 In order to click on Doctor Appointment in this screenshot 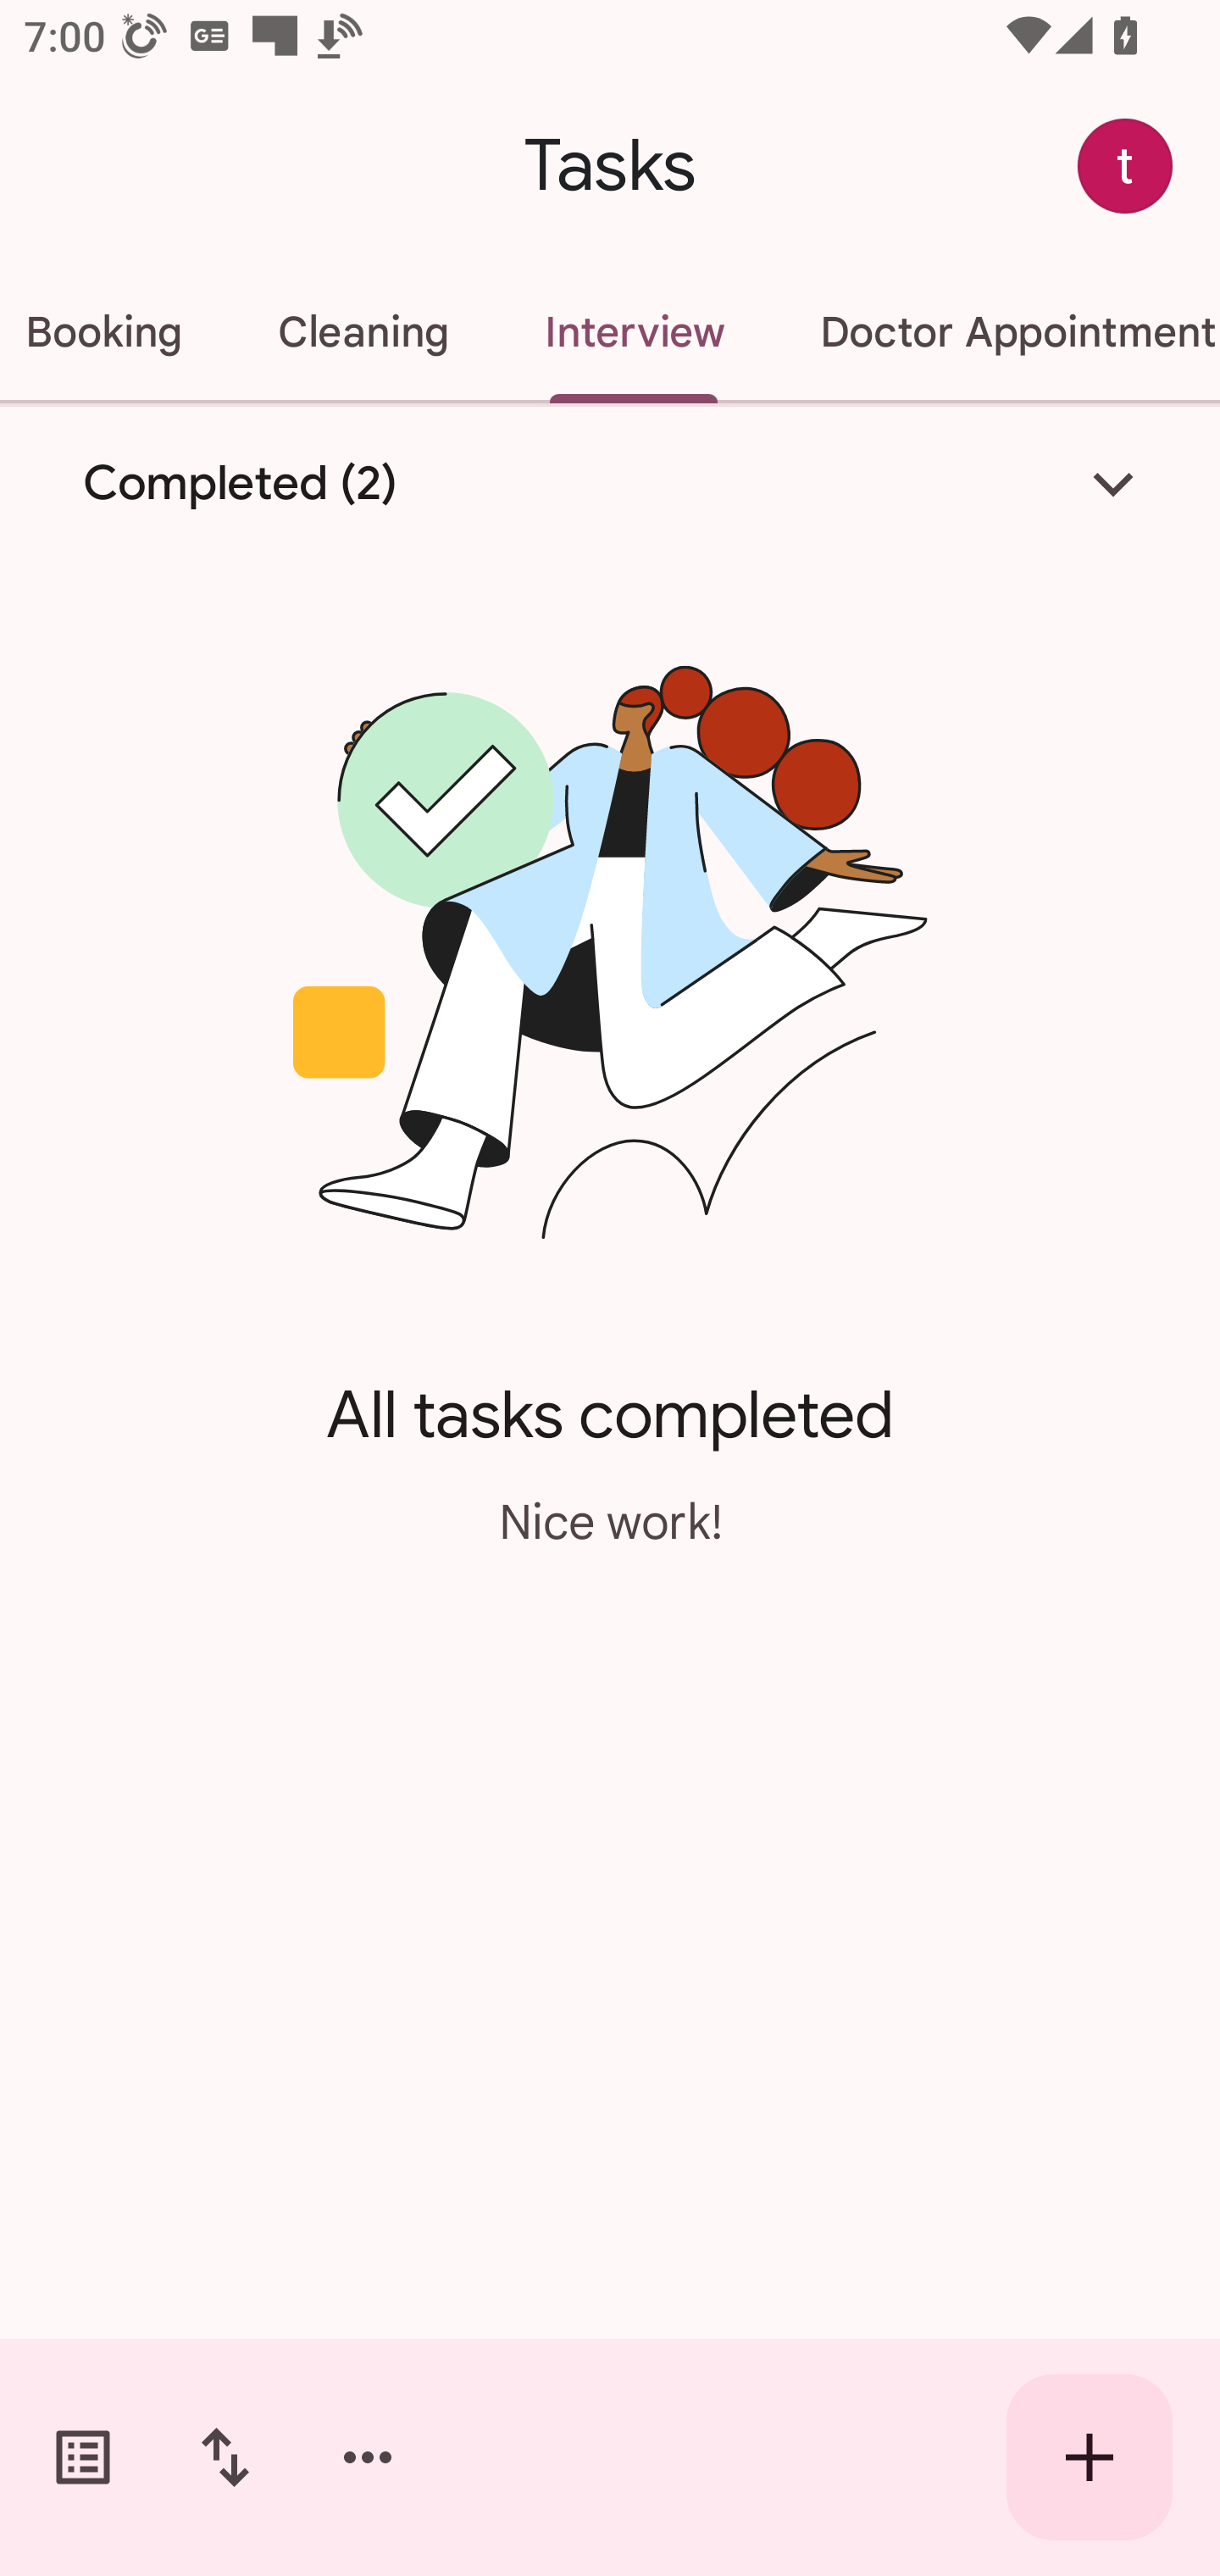, I will do `click(996, 332)`.